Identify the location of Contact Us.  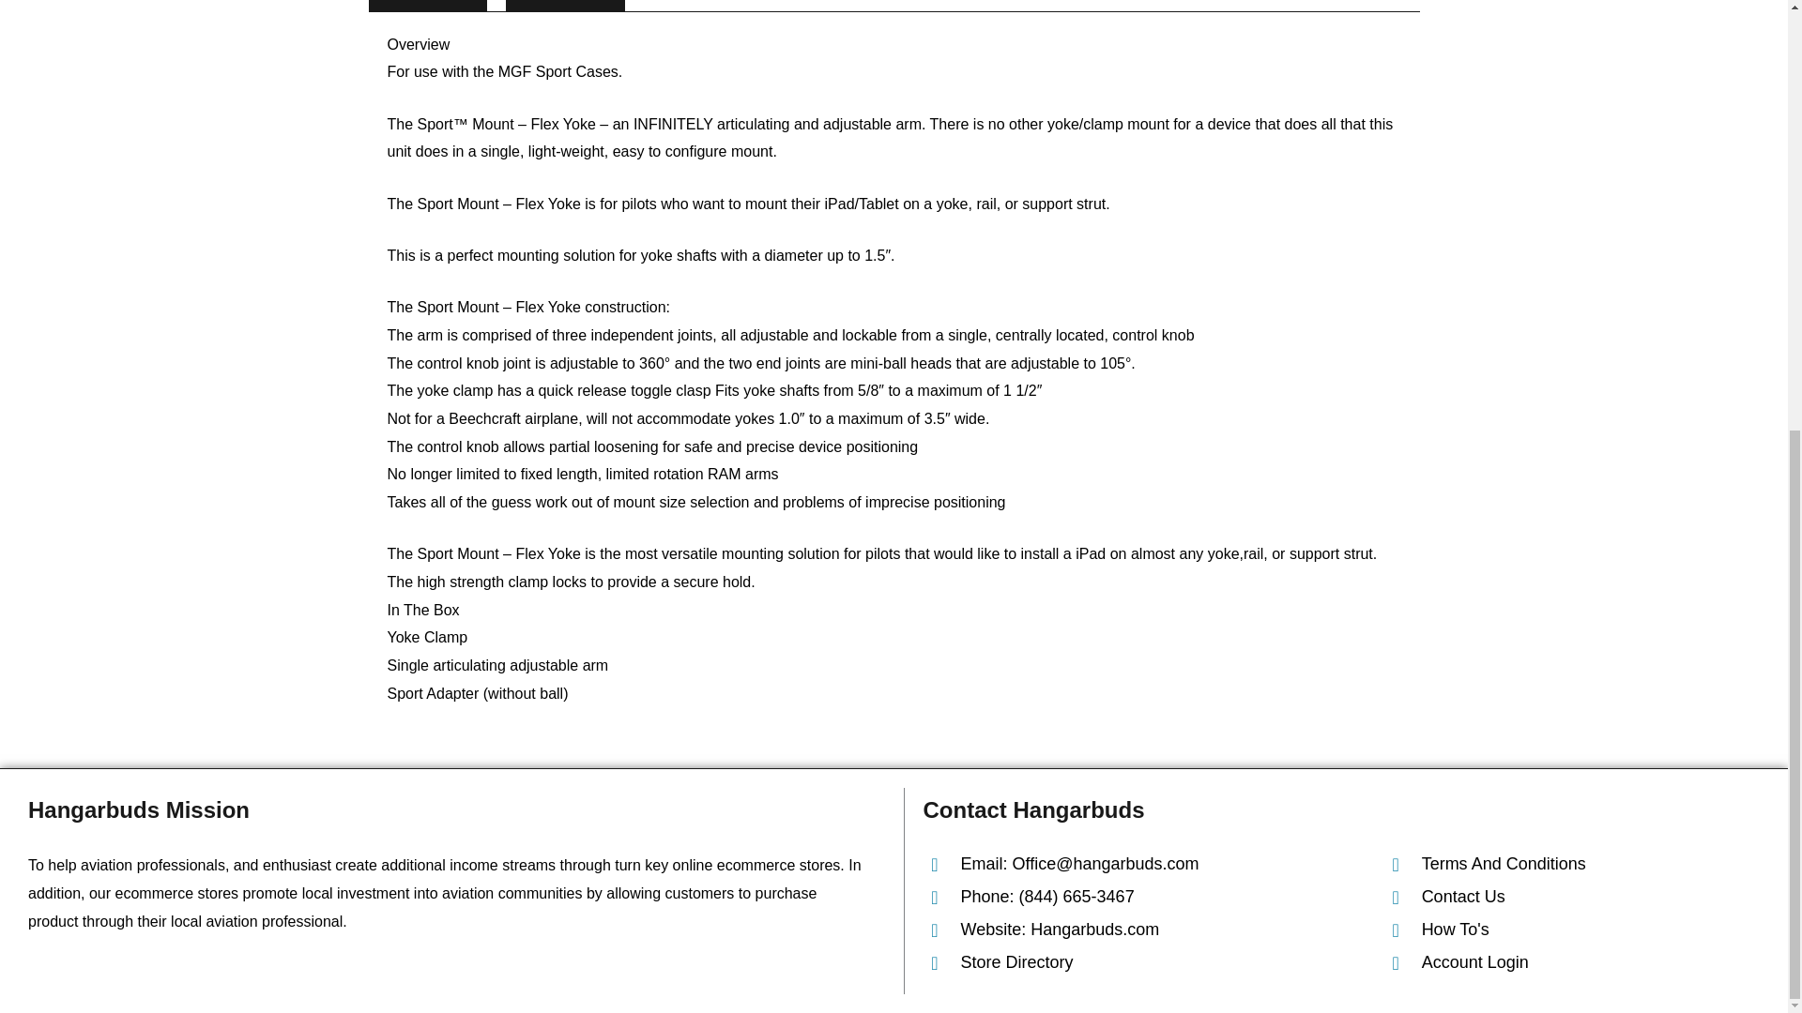
(1571, 897).